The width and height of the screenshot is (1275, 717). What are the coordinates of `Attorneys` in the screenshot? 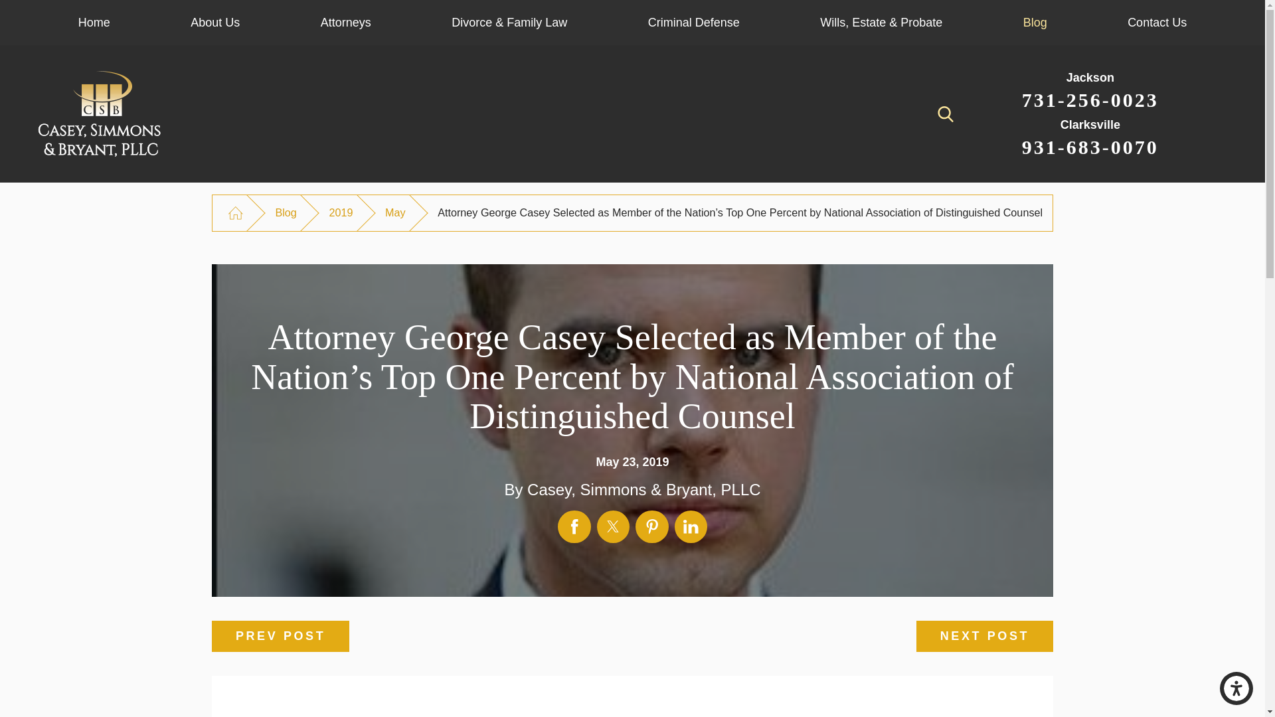 It's located at (345, 23).